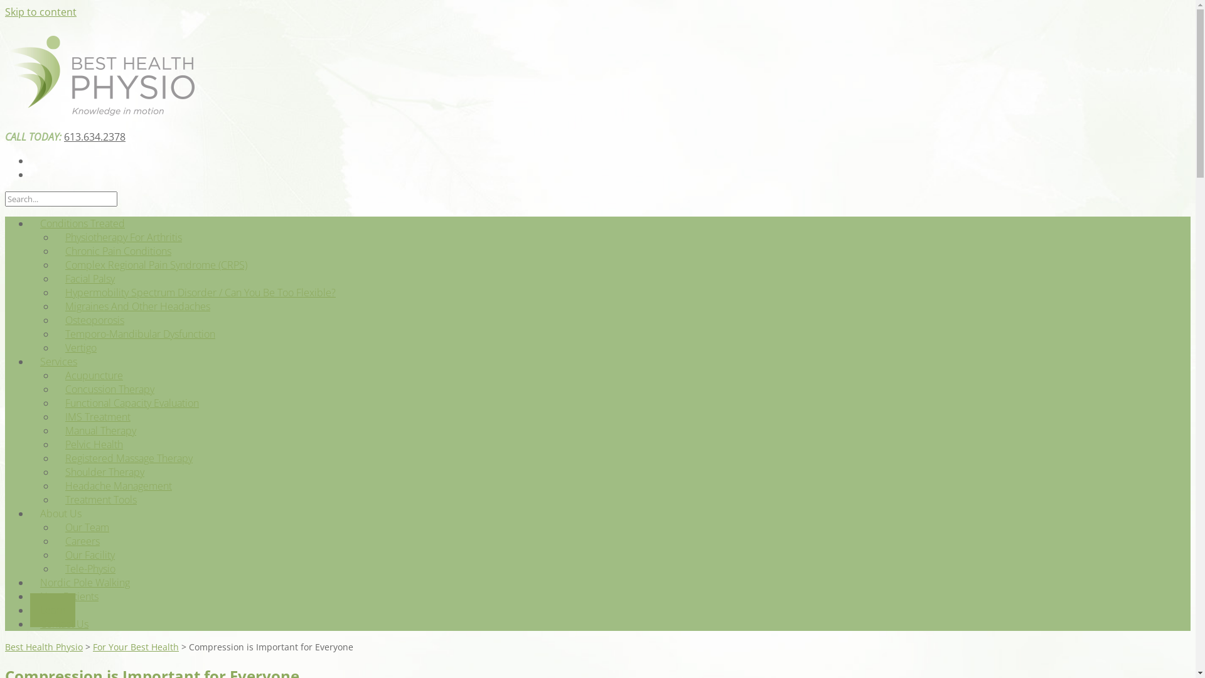 The width and height of the screenshot is (1205, 678). I want to click on Our Team, so click(87, 527).